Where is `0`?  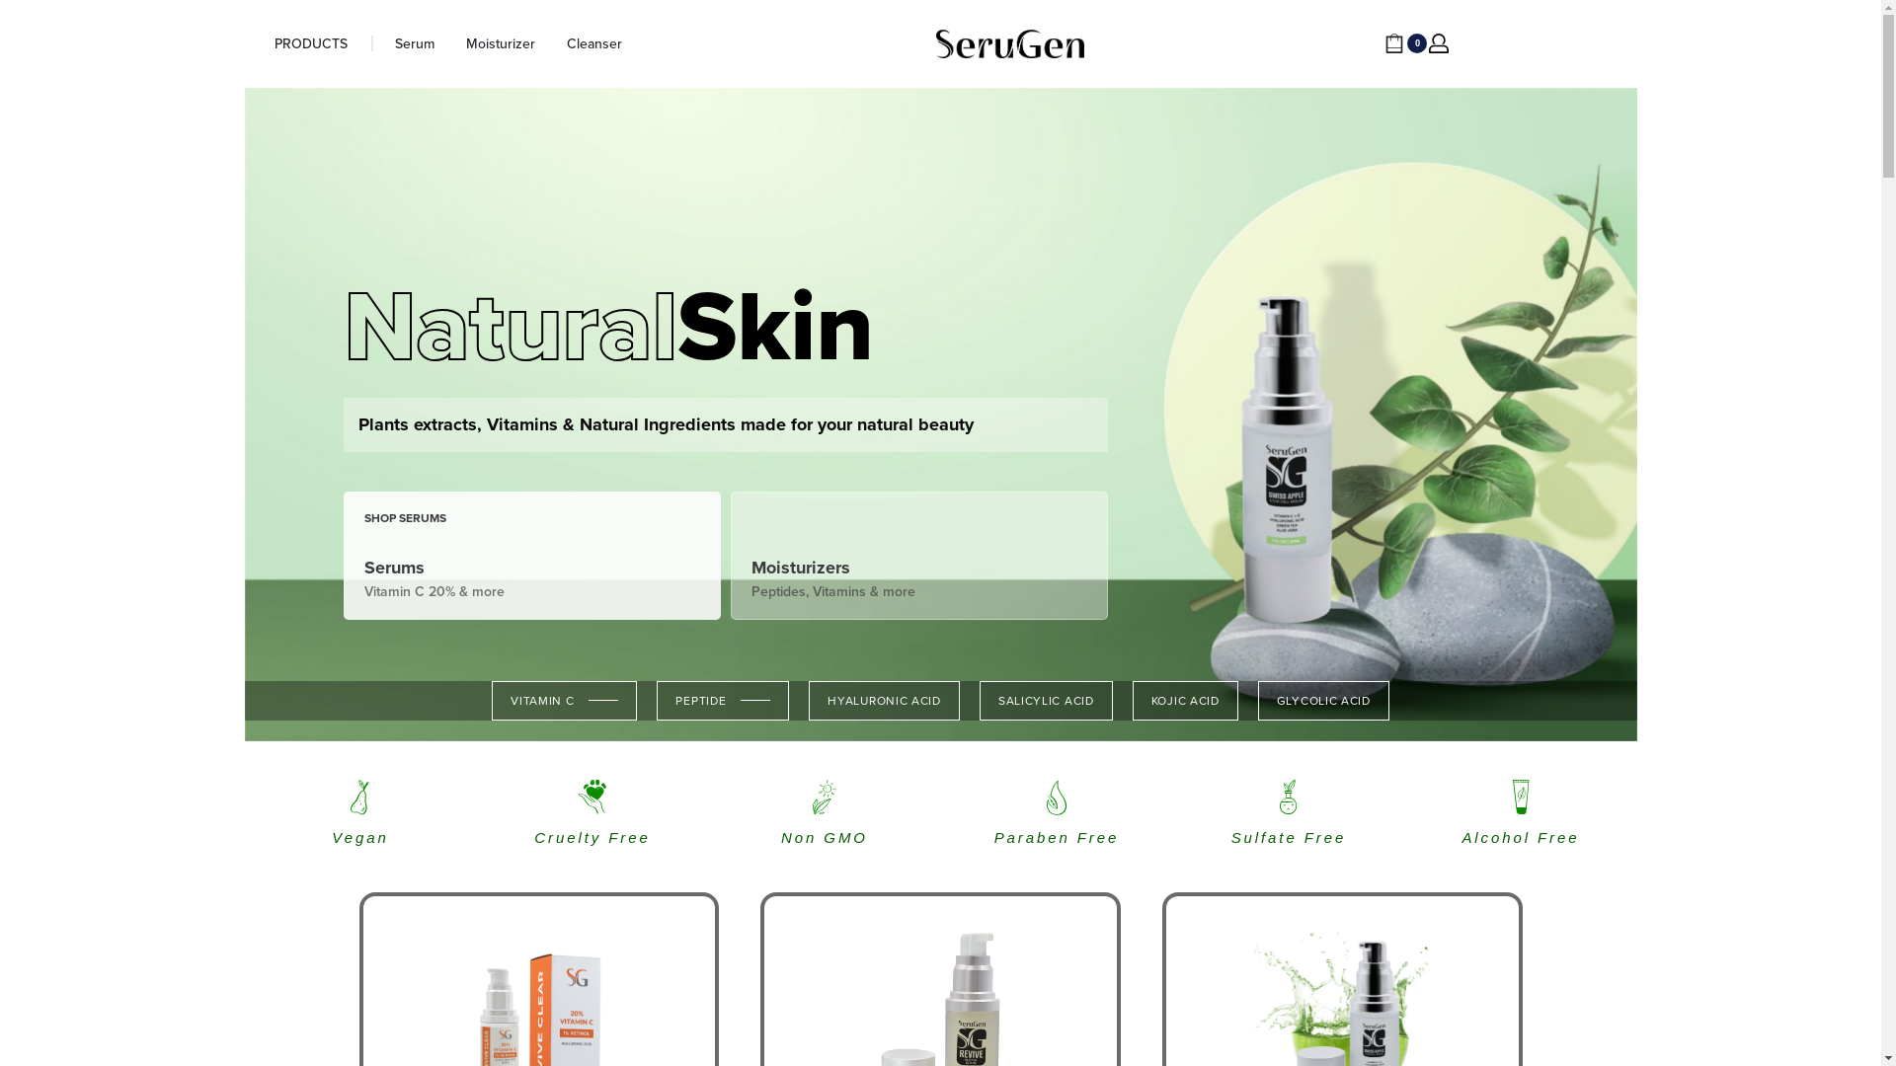
0 is located at coordinates (1406, 43).